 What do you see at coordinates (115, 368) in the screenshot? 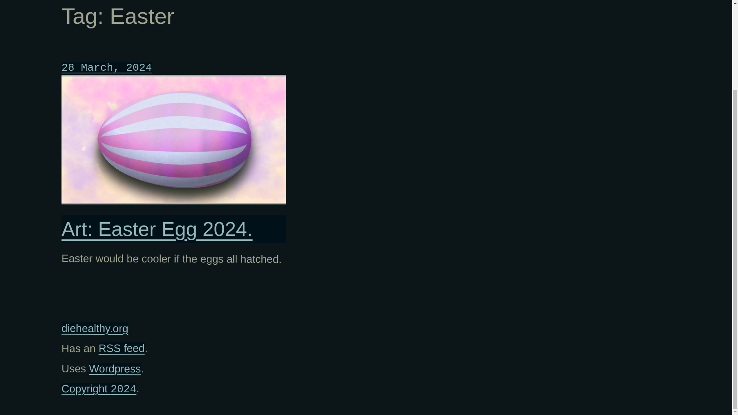
I see `Wordpress` at bounding box center [115, 368].